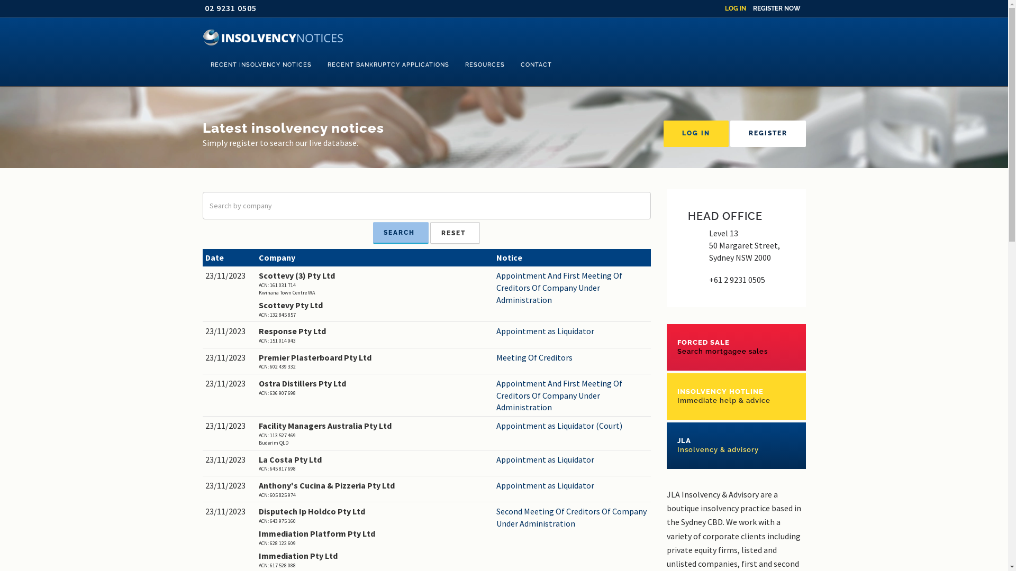 This screenshot has height=571, width=1016. What do you see at coordinates (573, 518) in the screenshot?
I see `Second Meeting Of Creditors Of Company Under Administration` at bounding box center [573, 518].